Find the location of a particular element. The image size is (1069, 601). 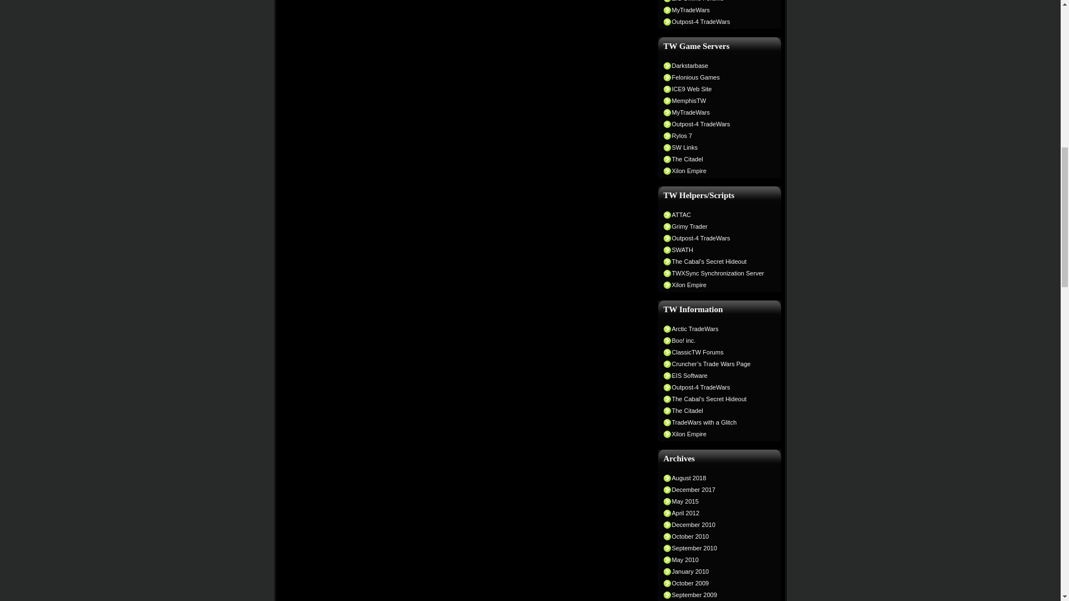

Website run by webspinners is located at coordinates (717, 136).